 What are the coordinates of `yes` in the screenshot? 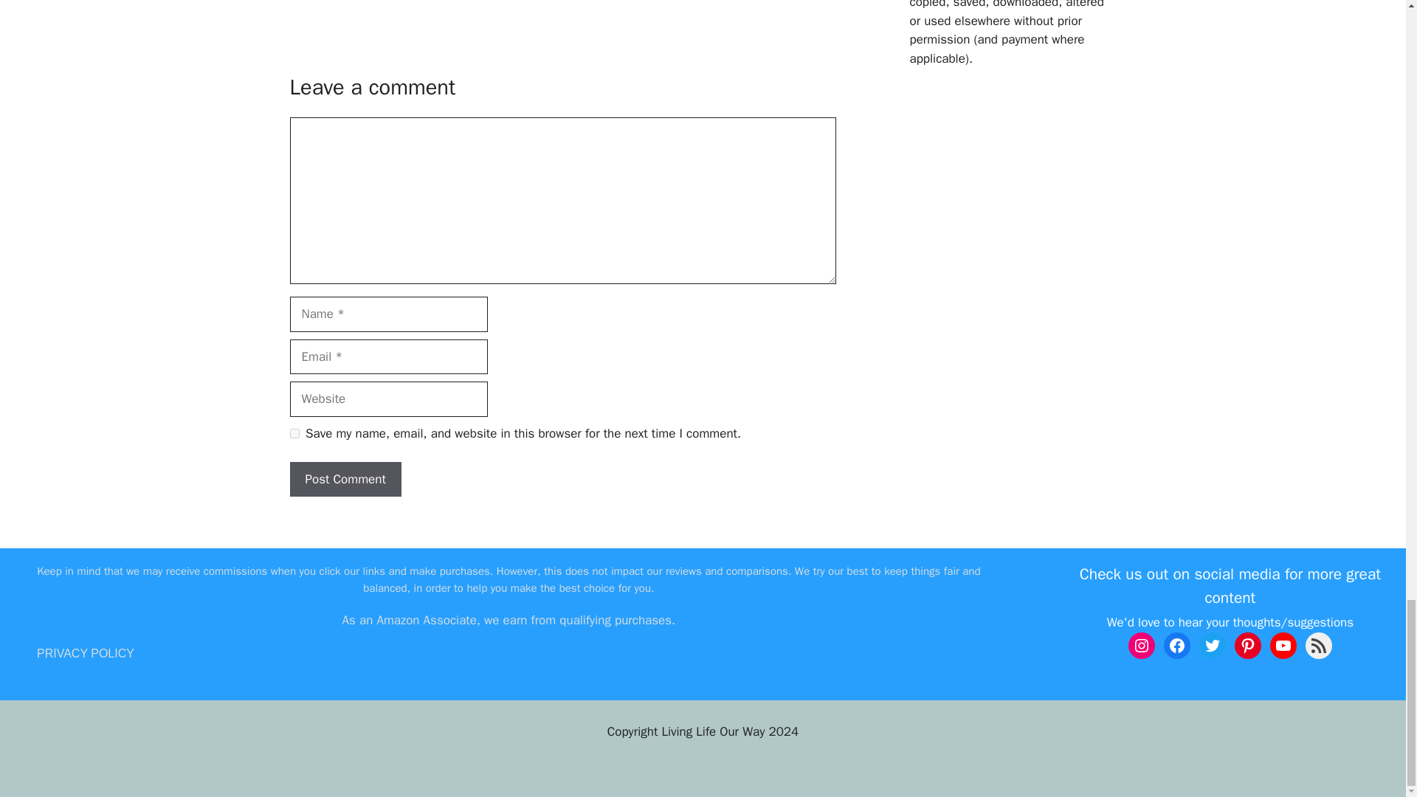 It's located at (294, 434).